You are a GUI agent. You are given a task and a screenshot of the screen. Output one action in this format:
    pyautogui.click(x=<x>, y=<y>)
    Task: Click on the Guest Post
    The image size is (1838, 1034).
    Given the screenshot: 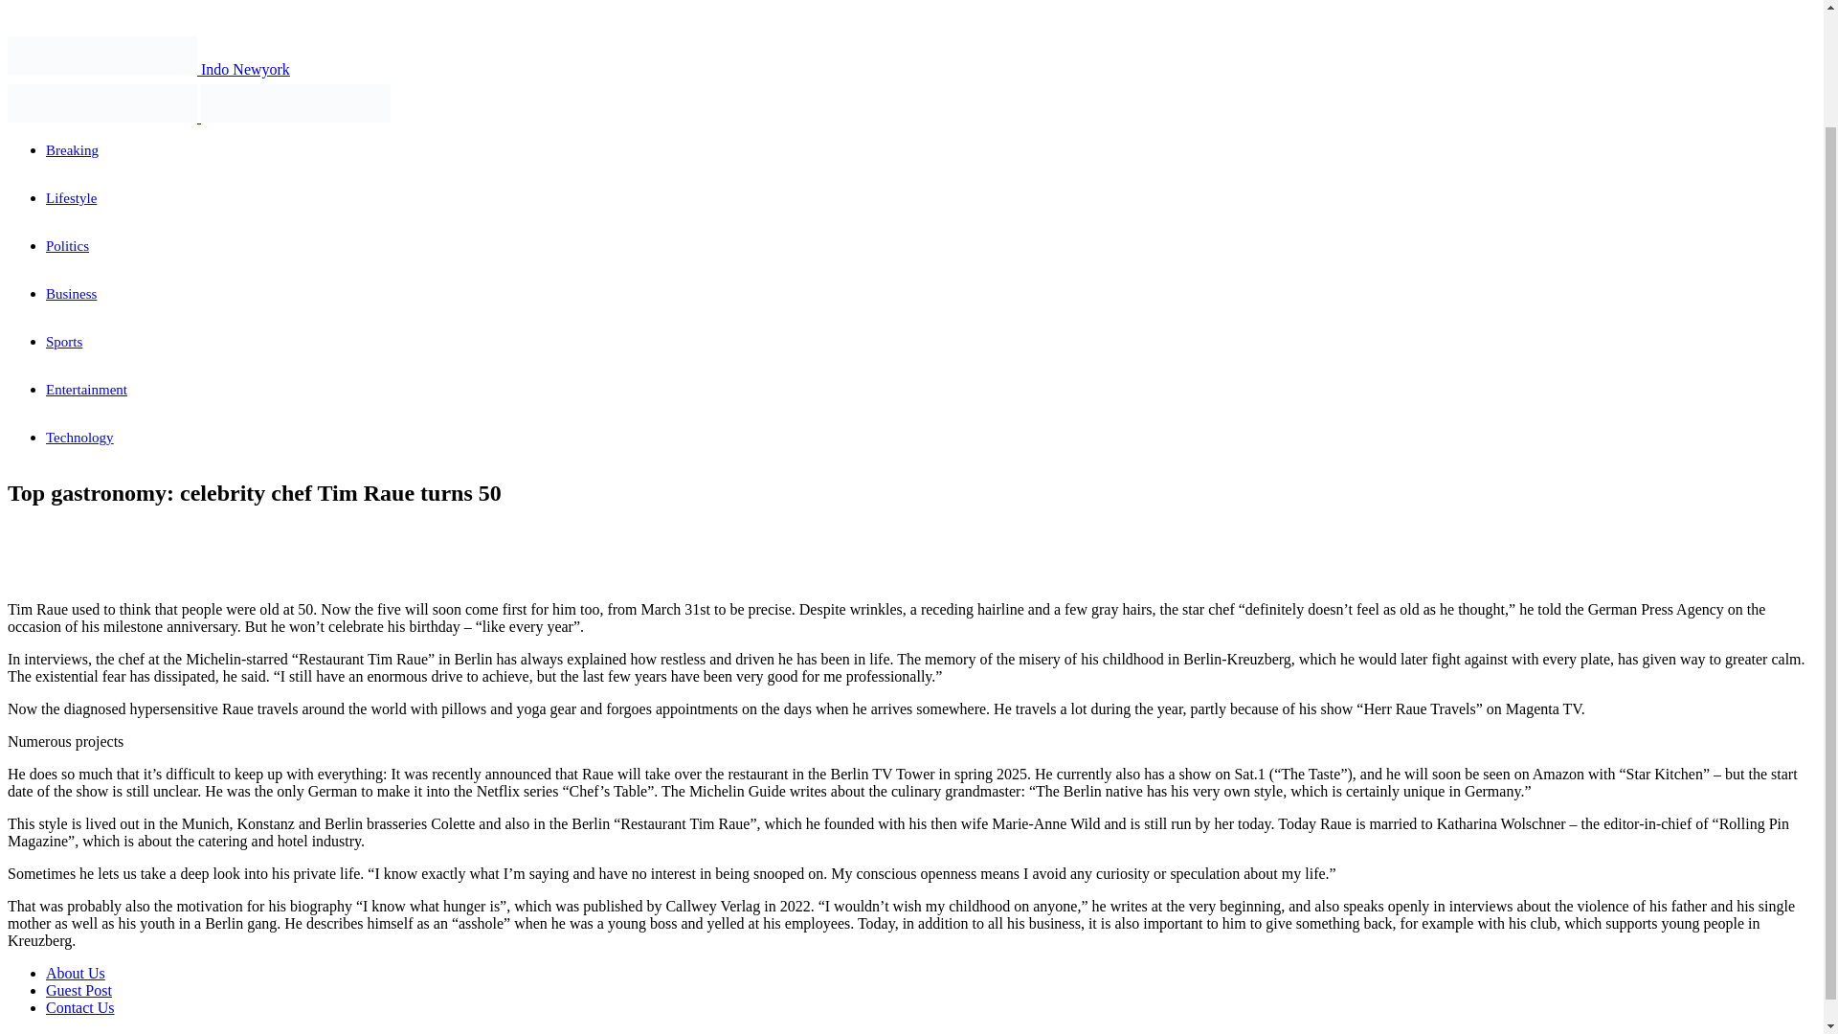 What is the action you would take?
    pyautogui.click(x=78, y=990)
    